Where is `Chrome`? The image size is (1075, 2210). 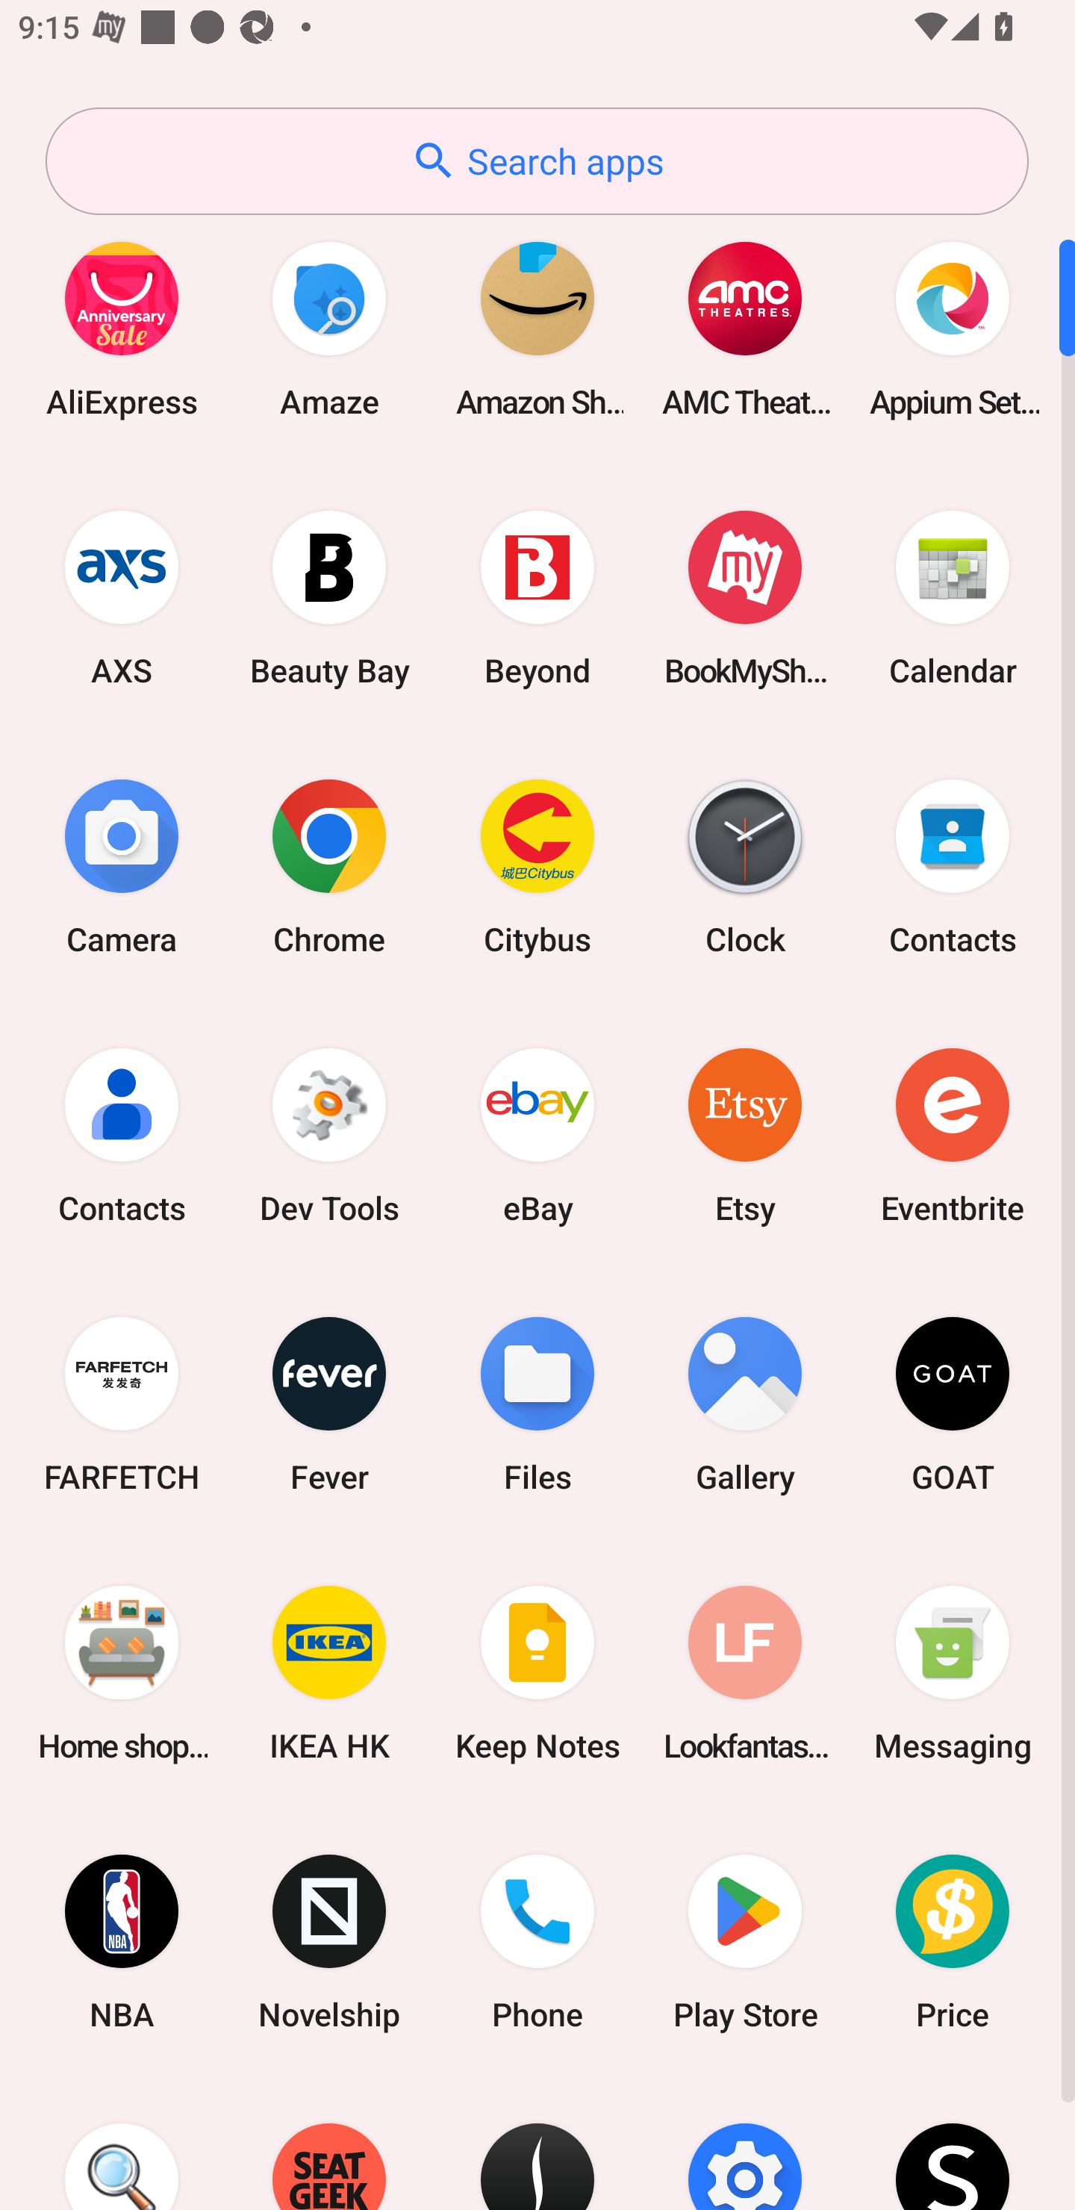
Chrome is located at coordinates (329, 866).